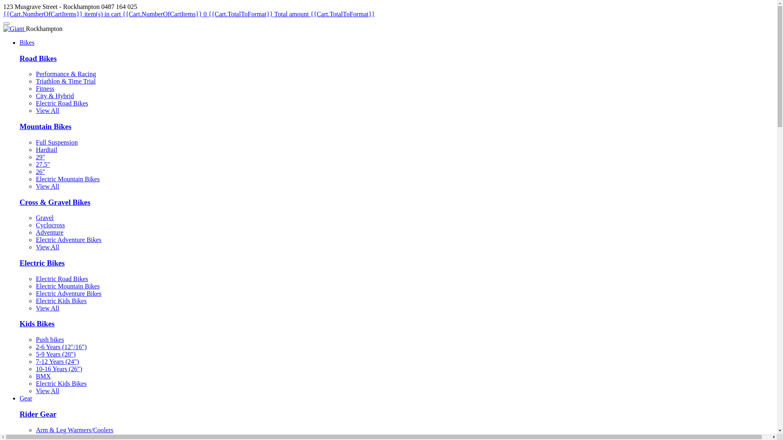  What do you see at coordinates (55, 202) in the screenshot?
I see `Cross & Gravel Bikes` at bounding box center [55, 202].